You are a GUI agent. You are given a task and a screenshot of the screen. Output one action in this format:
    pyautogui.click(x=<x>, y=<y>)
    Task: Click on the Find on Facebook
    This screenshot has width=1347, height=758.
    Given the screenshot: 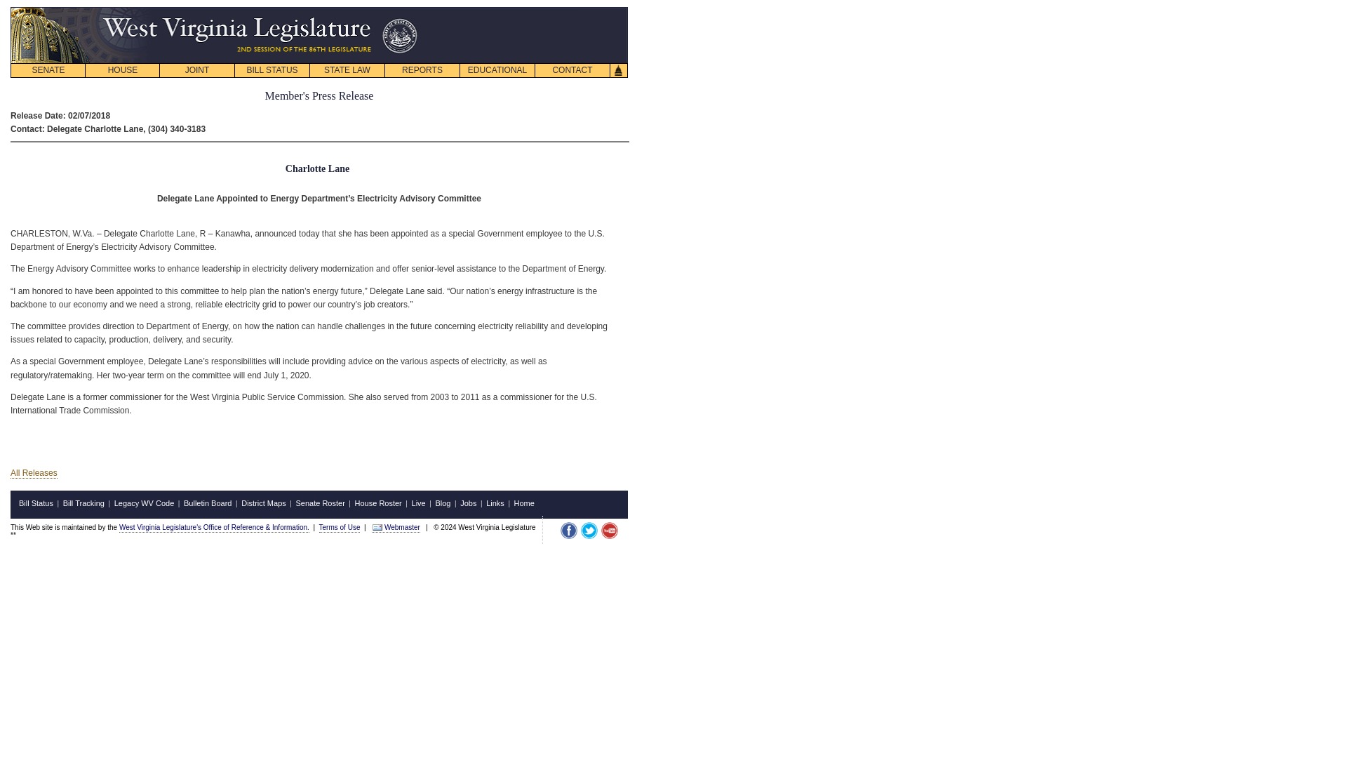 What is the action you would take?
    pyautogui.click(x=568, y=531)
    